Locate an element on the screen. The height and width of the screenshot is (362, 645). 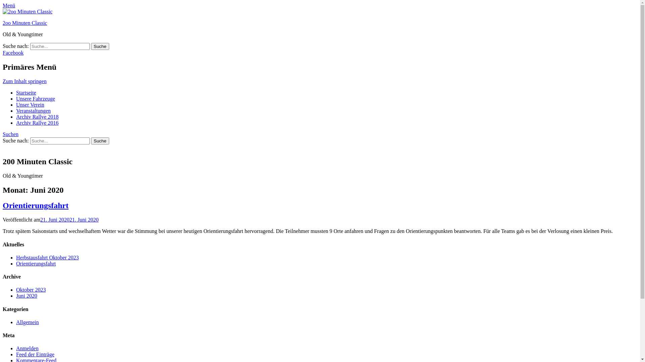
Suche is located at coordinates (100, 141).